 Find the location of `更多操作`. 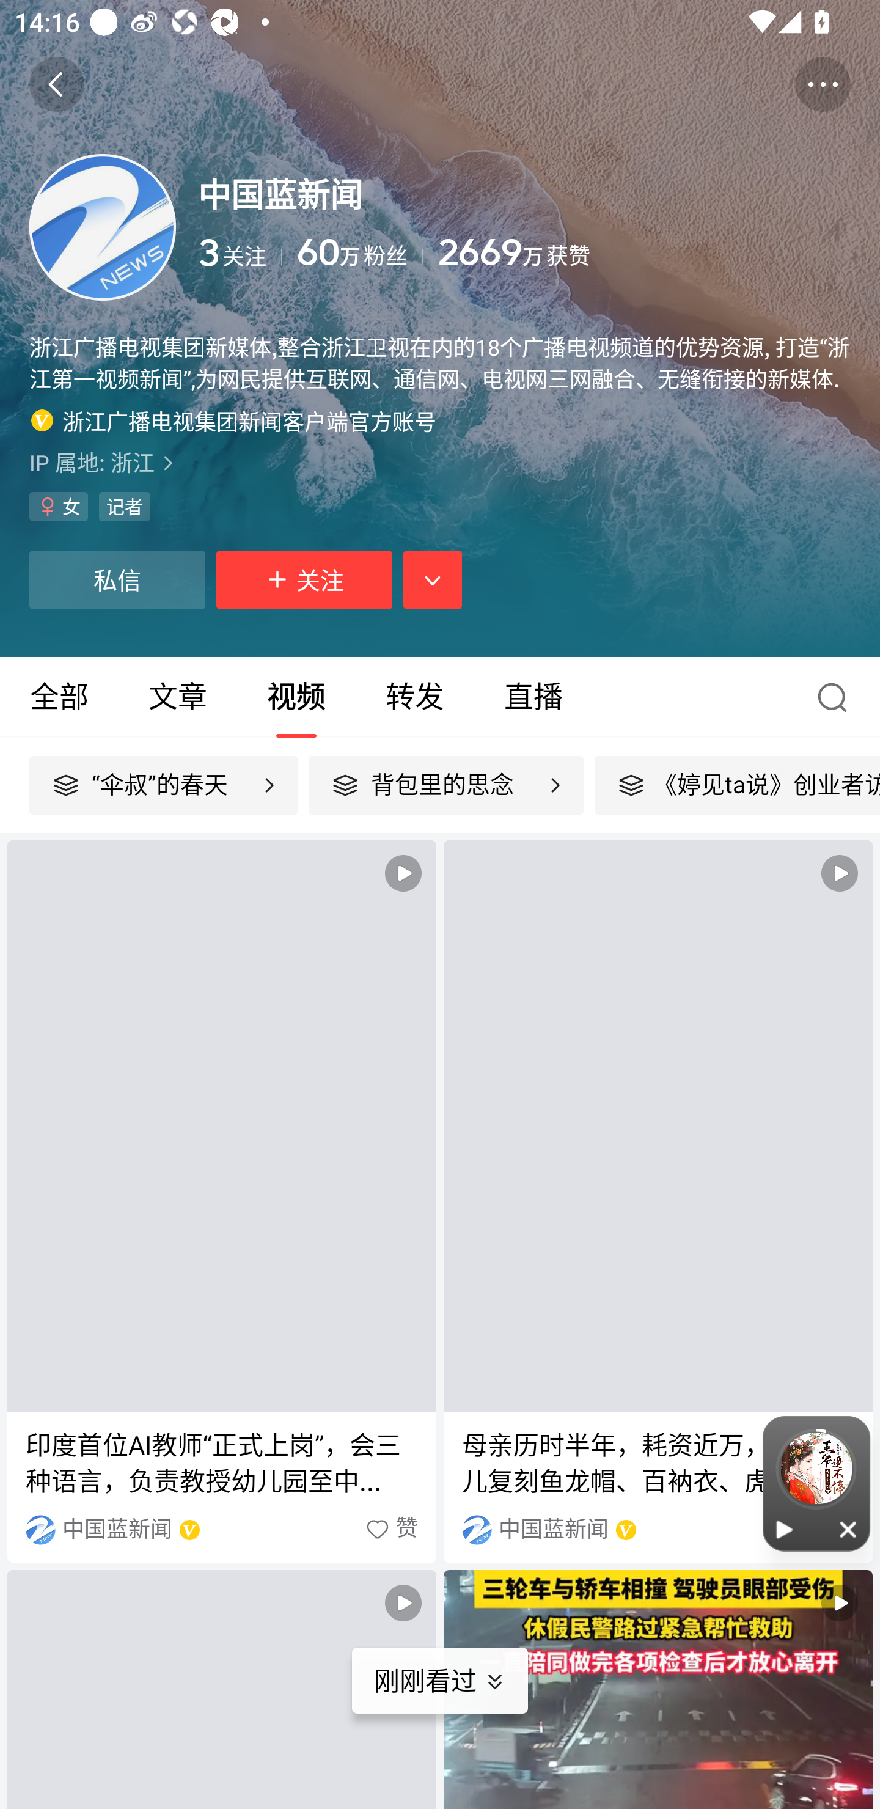

更多操作 is located at coordinates (823, 84).